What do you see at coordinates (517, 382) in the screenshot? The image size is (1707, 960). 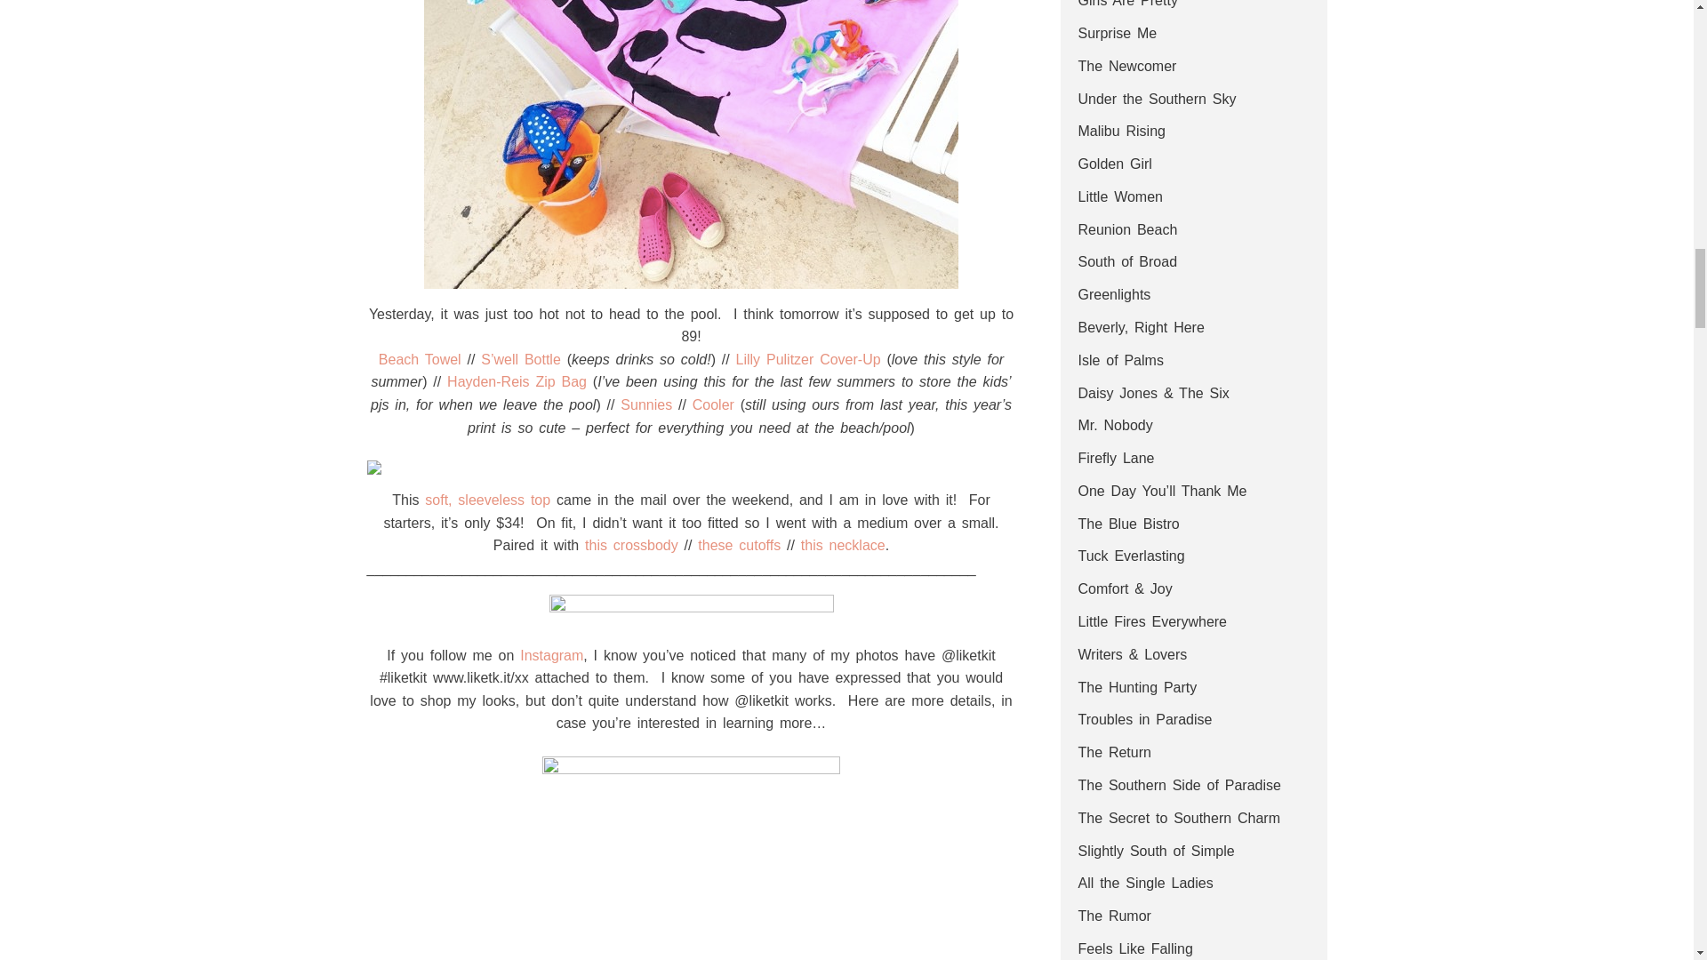 I see `Hayden-Reis Zip Bag` at bounding box center [517, 382].